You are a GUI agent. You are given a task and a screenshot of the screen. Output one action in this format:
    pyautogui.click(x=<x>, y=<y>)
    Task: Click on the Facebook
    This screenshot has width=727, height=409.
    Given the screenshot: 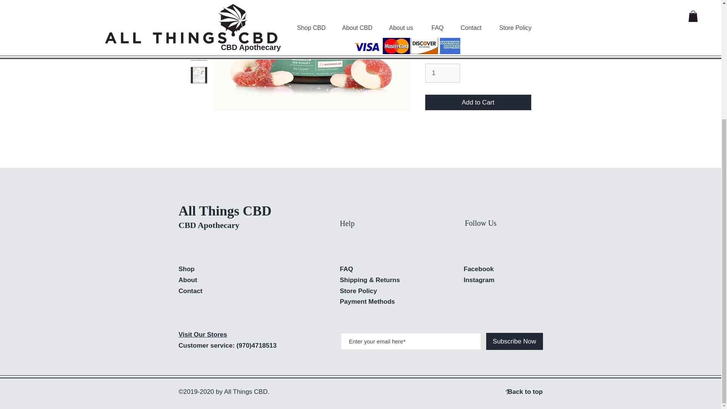 What is the action you would take?
    pyautogui.click(x=479, y=269)
    